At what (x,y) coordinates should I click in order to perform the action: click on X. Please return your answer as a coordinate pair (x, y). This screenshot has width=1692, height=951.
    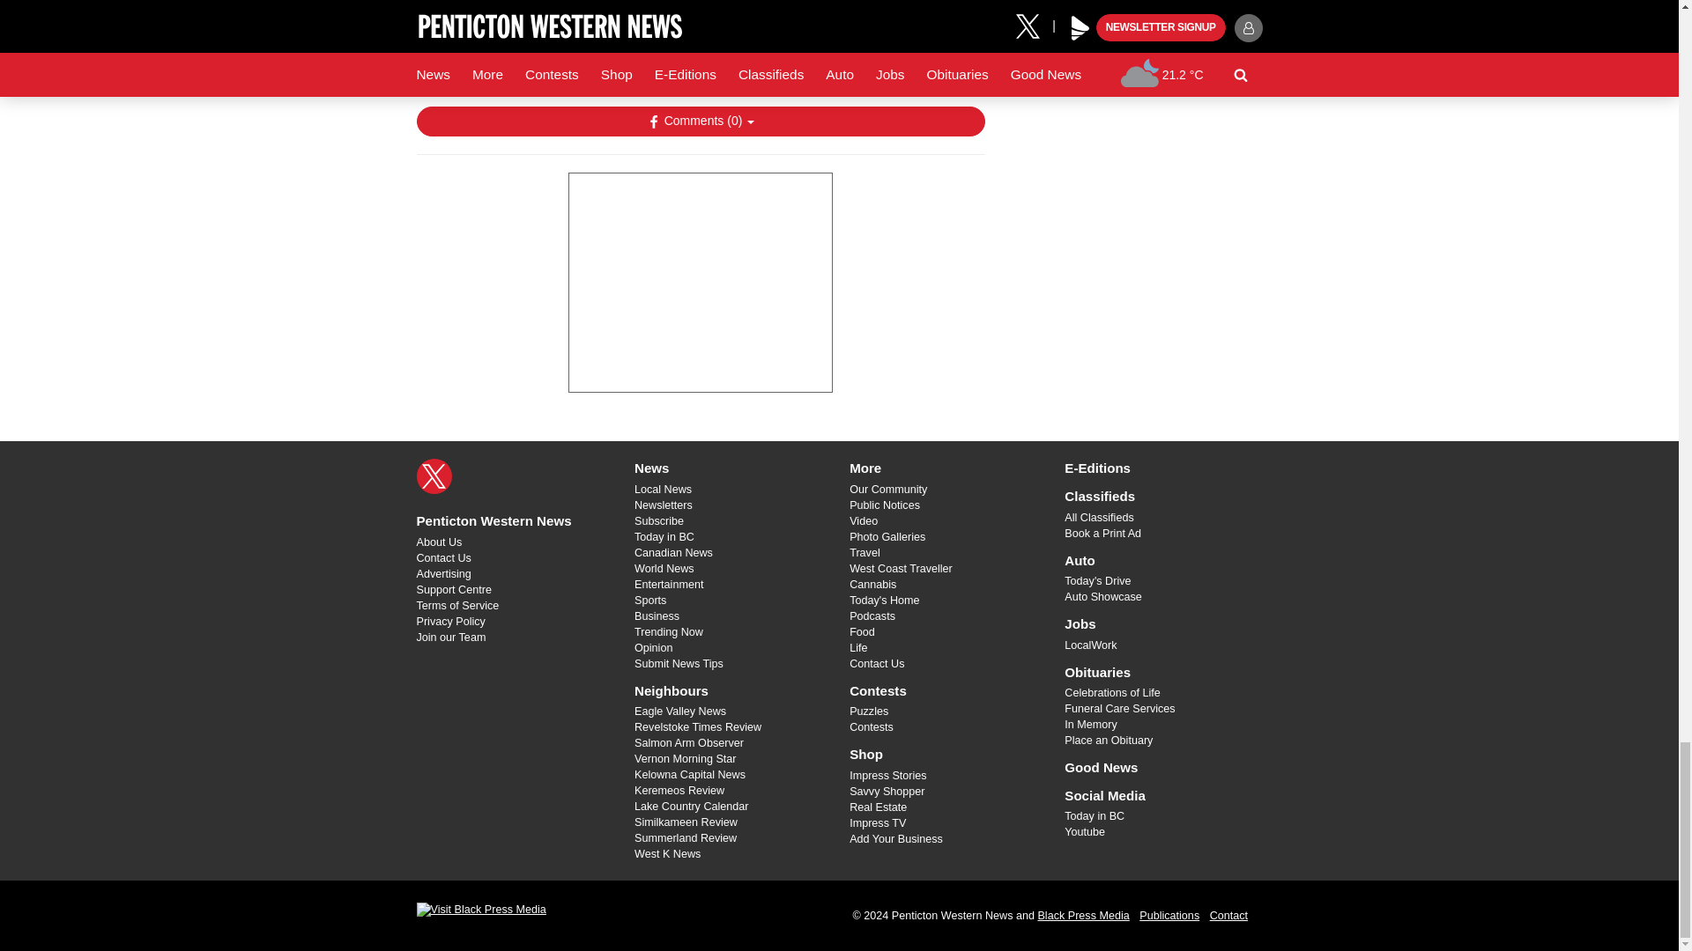
    Looking at the image, I should click on (434, 475).